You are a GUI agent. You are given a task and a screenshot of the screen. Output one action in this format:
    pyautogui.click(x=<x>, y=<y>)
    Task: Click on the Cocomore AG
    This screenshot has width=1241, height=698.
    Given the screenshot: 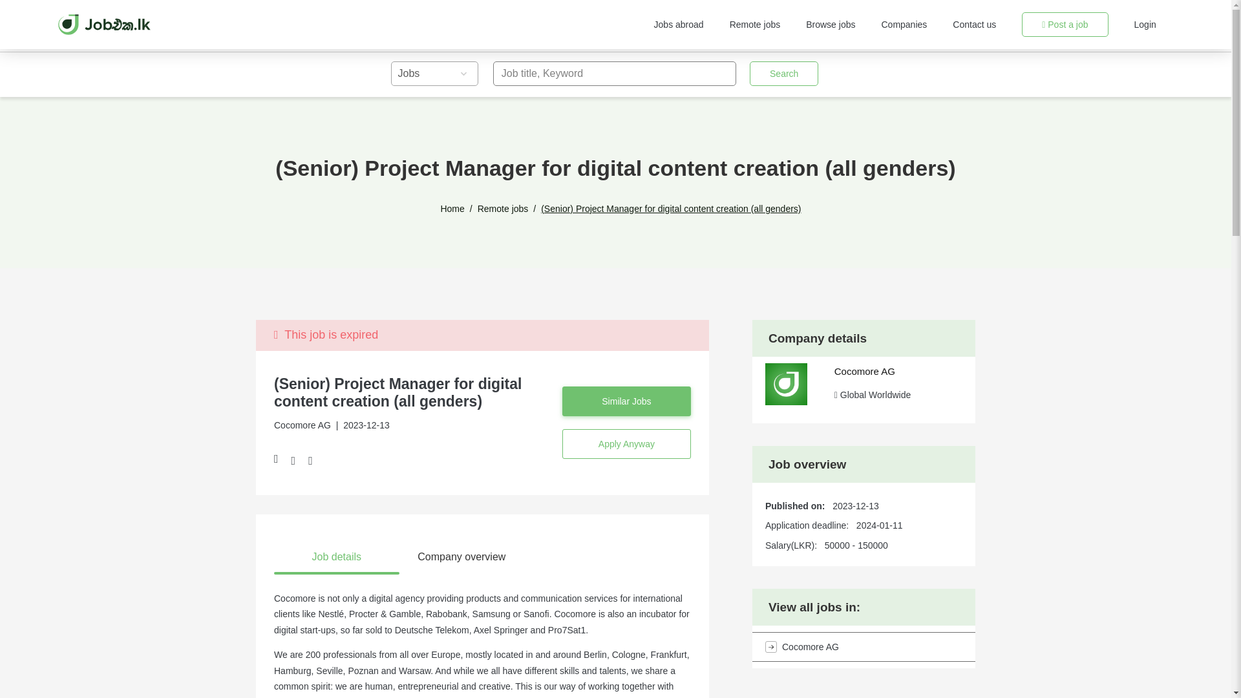 What is the action you would take?
    pyautogui.click(x=864, y=371)
    